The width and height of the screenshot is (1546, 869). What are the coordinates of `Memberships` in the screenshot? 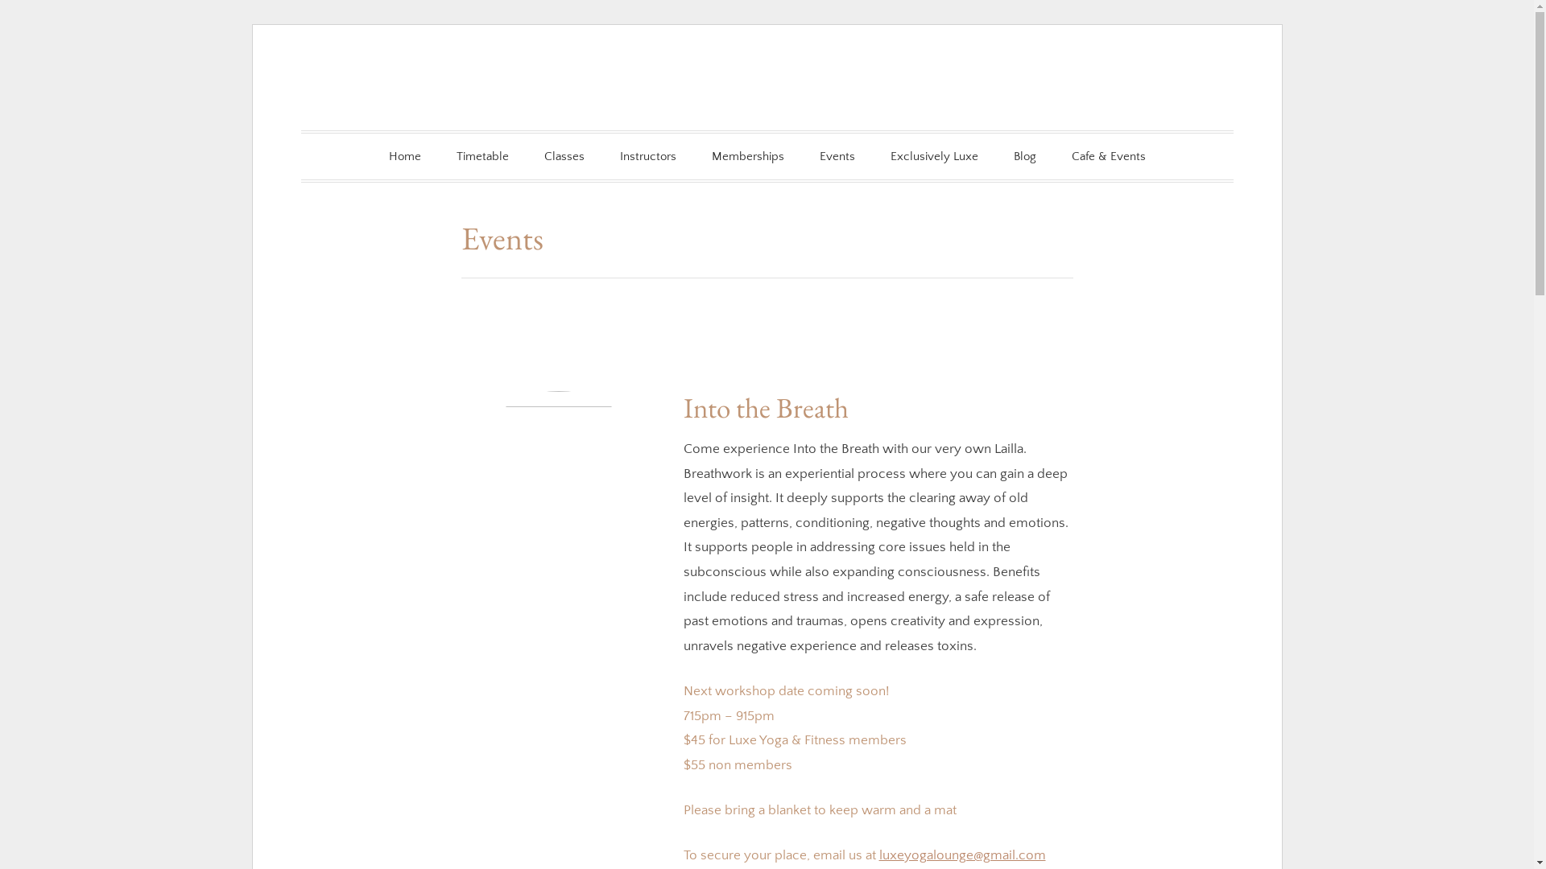 It's located at (748, 156).